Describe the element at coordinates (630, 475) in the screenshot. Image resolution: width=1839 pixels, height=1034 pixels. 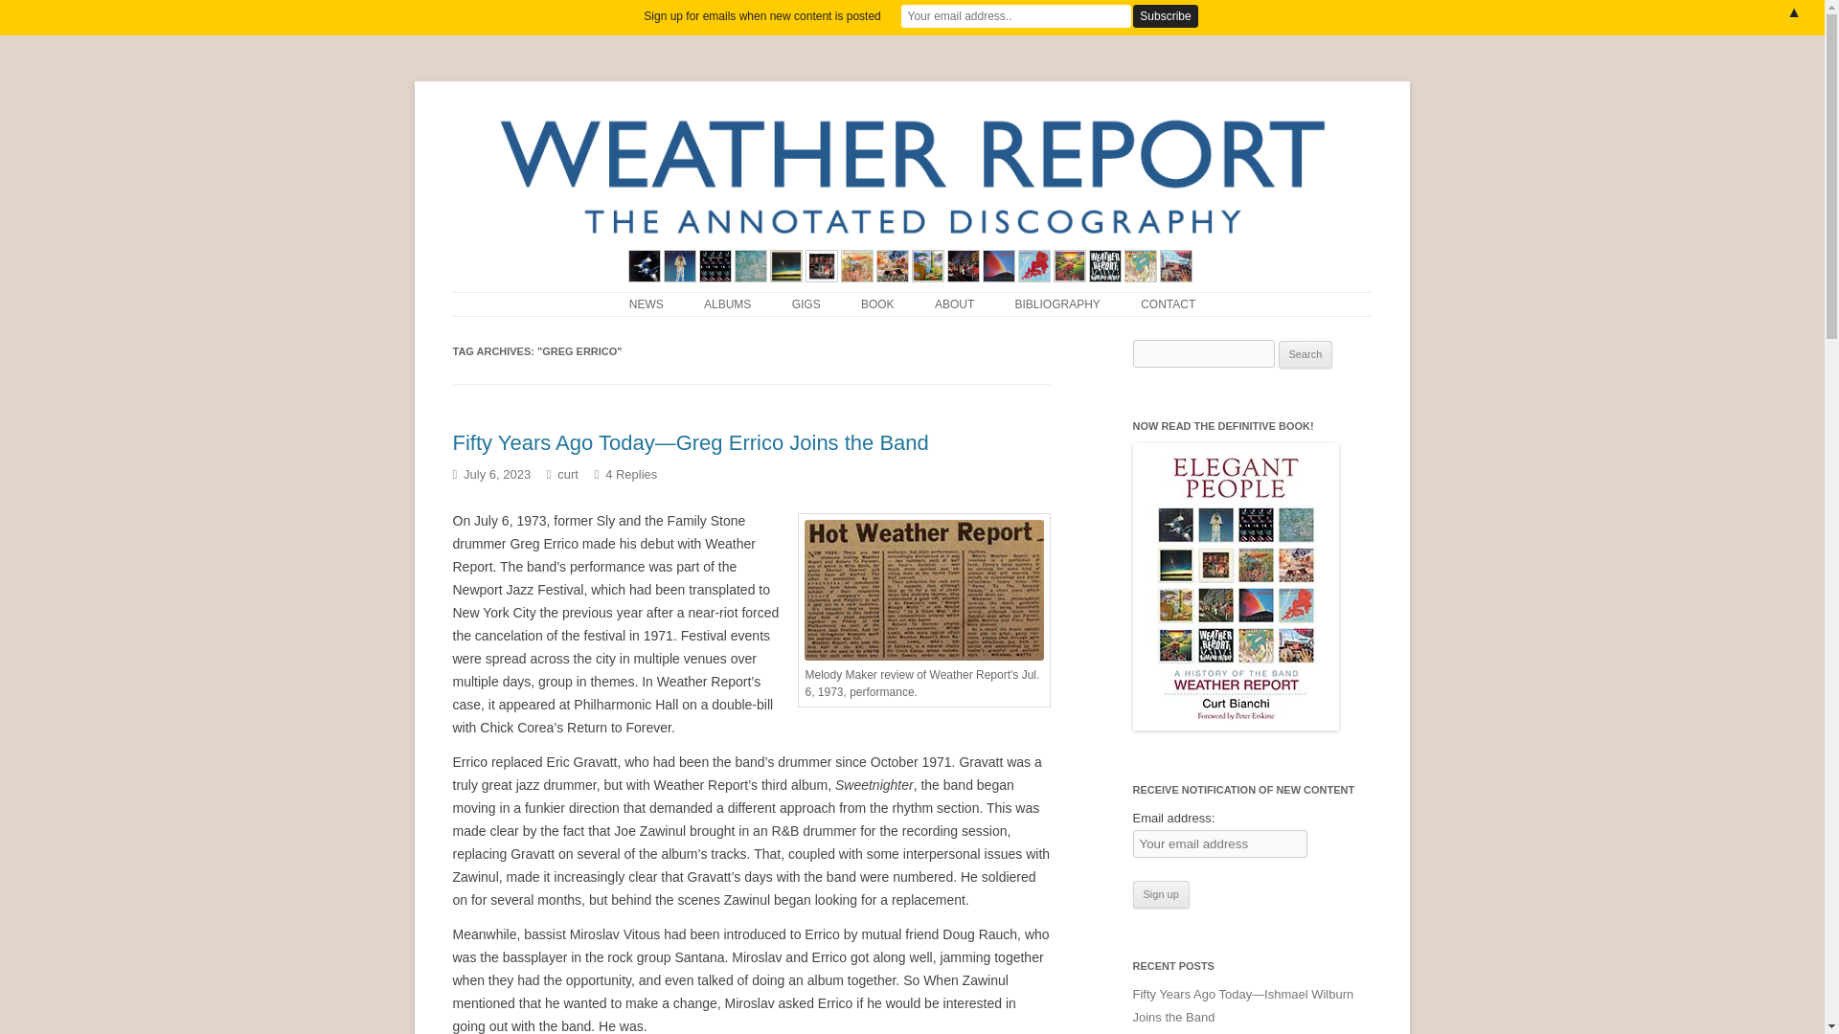
I see `4 Replies` at that location.